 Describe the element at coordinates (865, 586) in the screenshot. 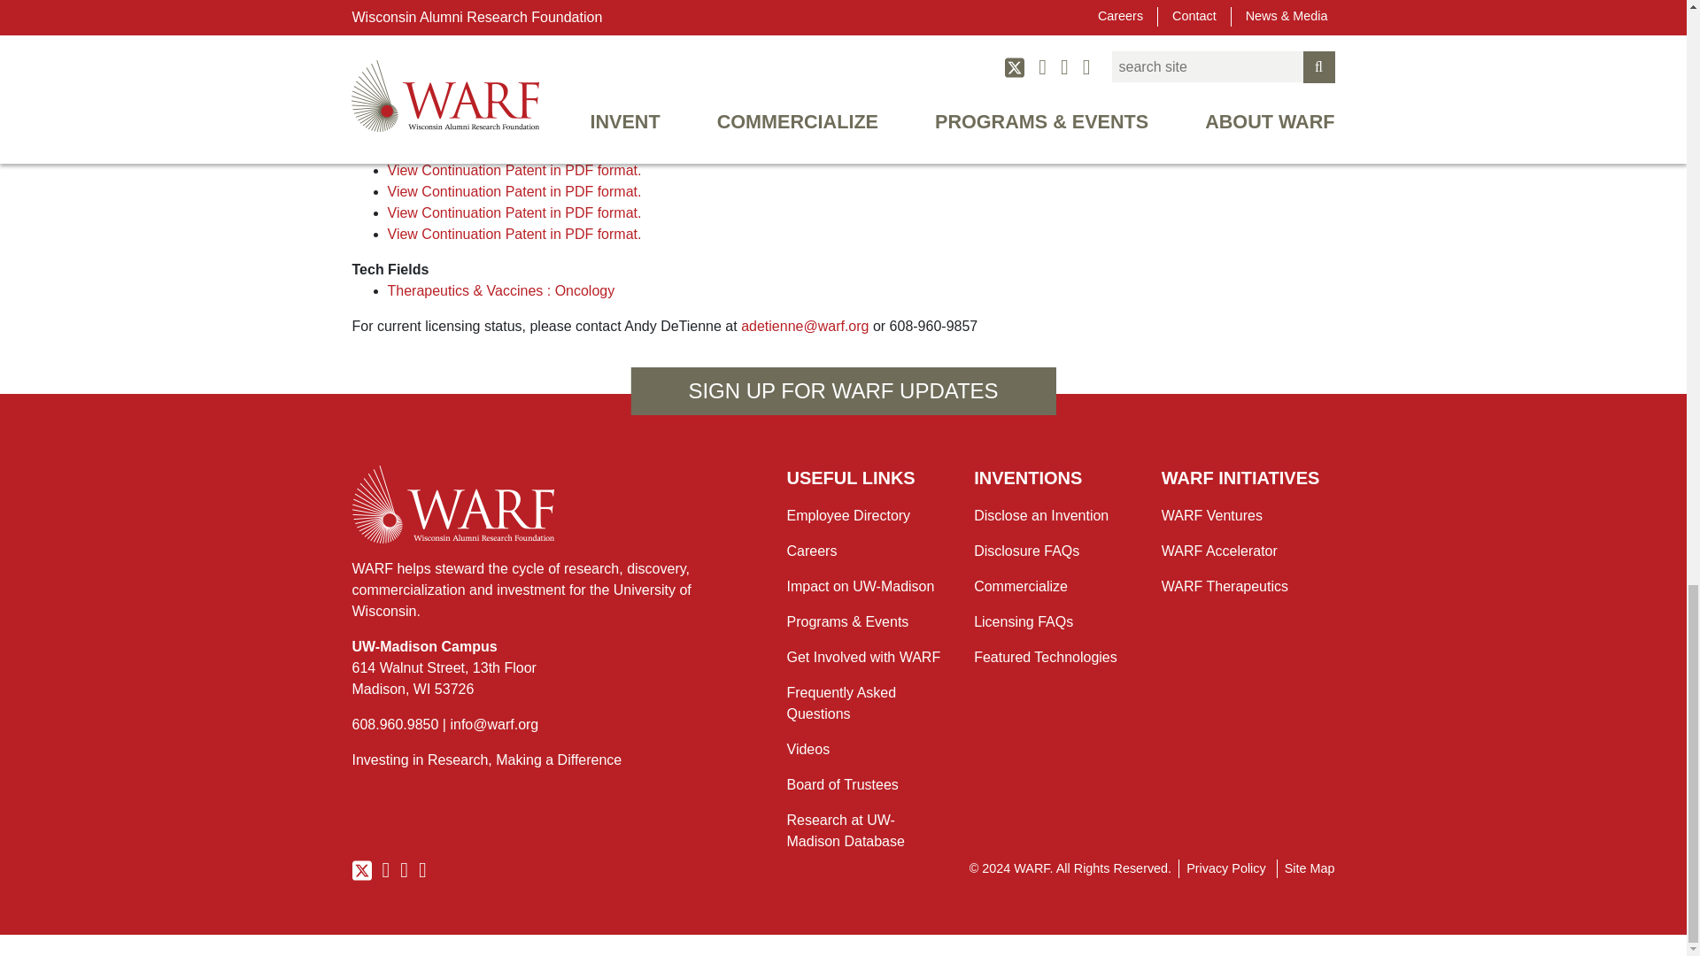

I see `Impact on UW-Madison` at that location.